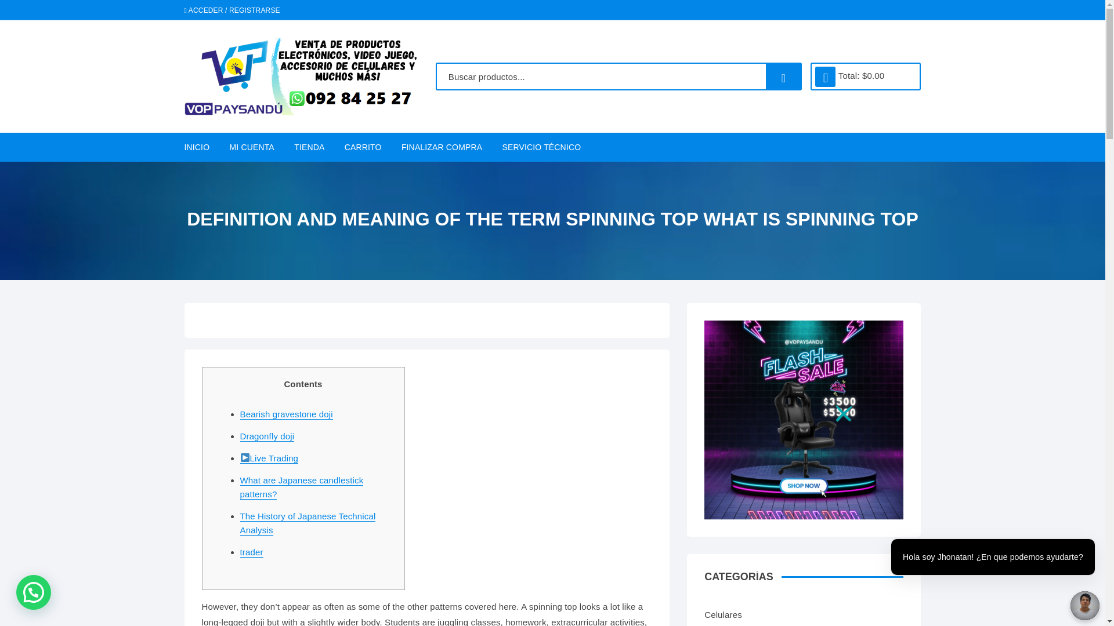 This screenshot has height=626, width=1114. Describe the element at coordinates (287, 414) in the screenshot. I see `Bearish gravestone doji` at that location.